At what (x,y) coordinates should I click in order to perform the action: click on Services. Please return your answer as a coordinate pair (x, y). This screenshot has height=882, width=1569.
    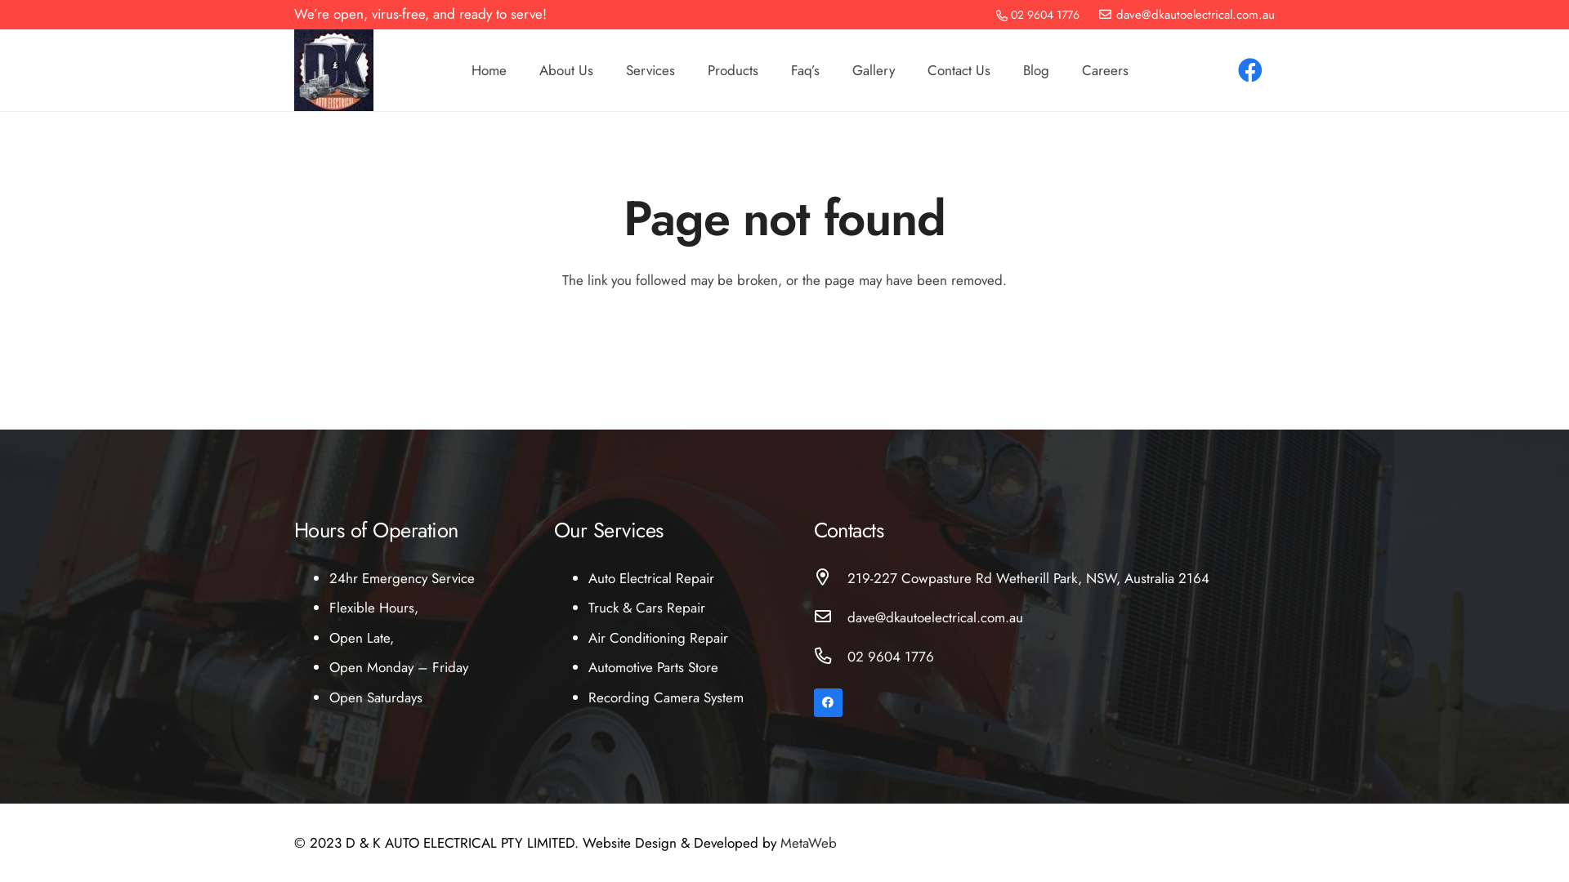
    Looking at the image, I should click on (650, 70).